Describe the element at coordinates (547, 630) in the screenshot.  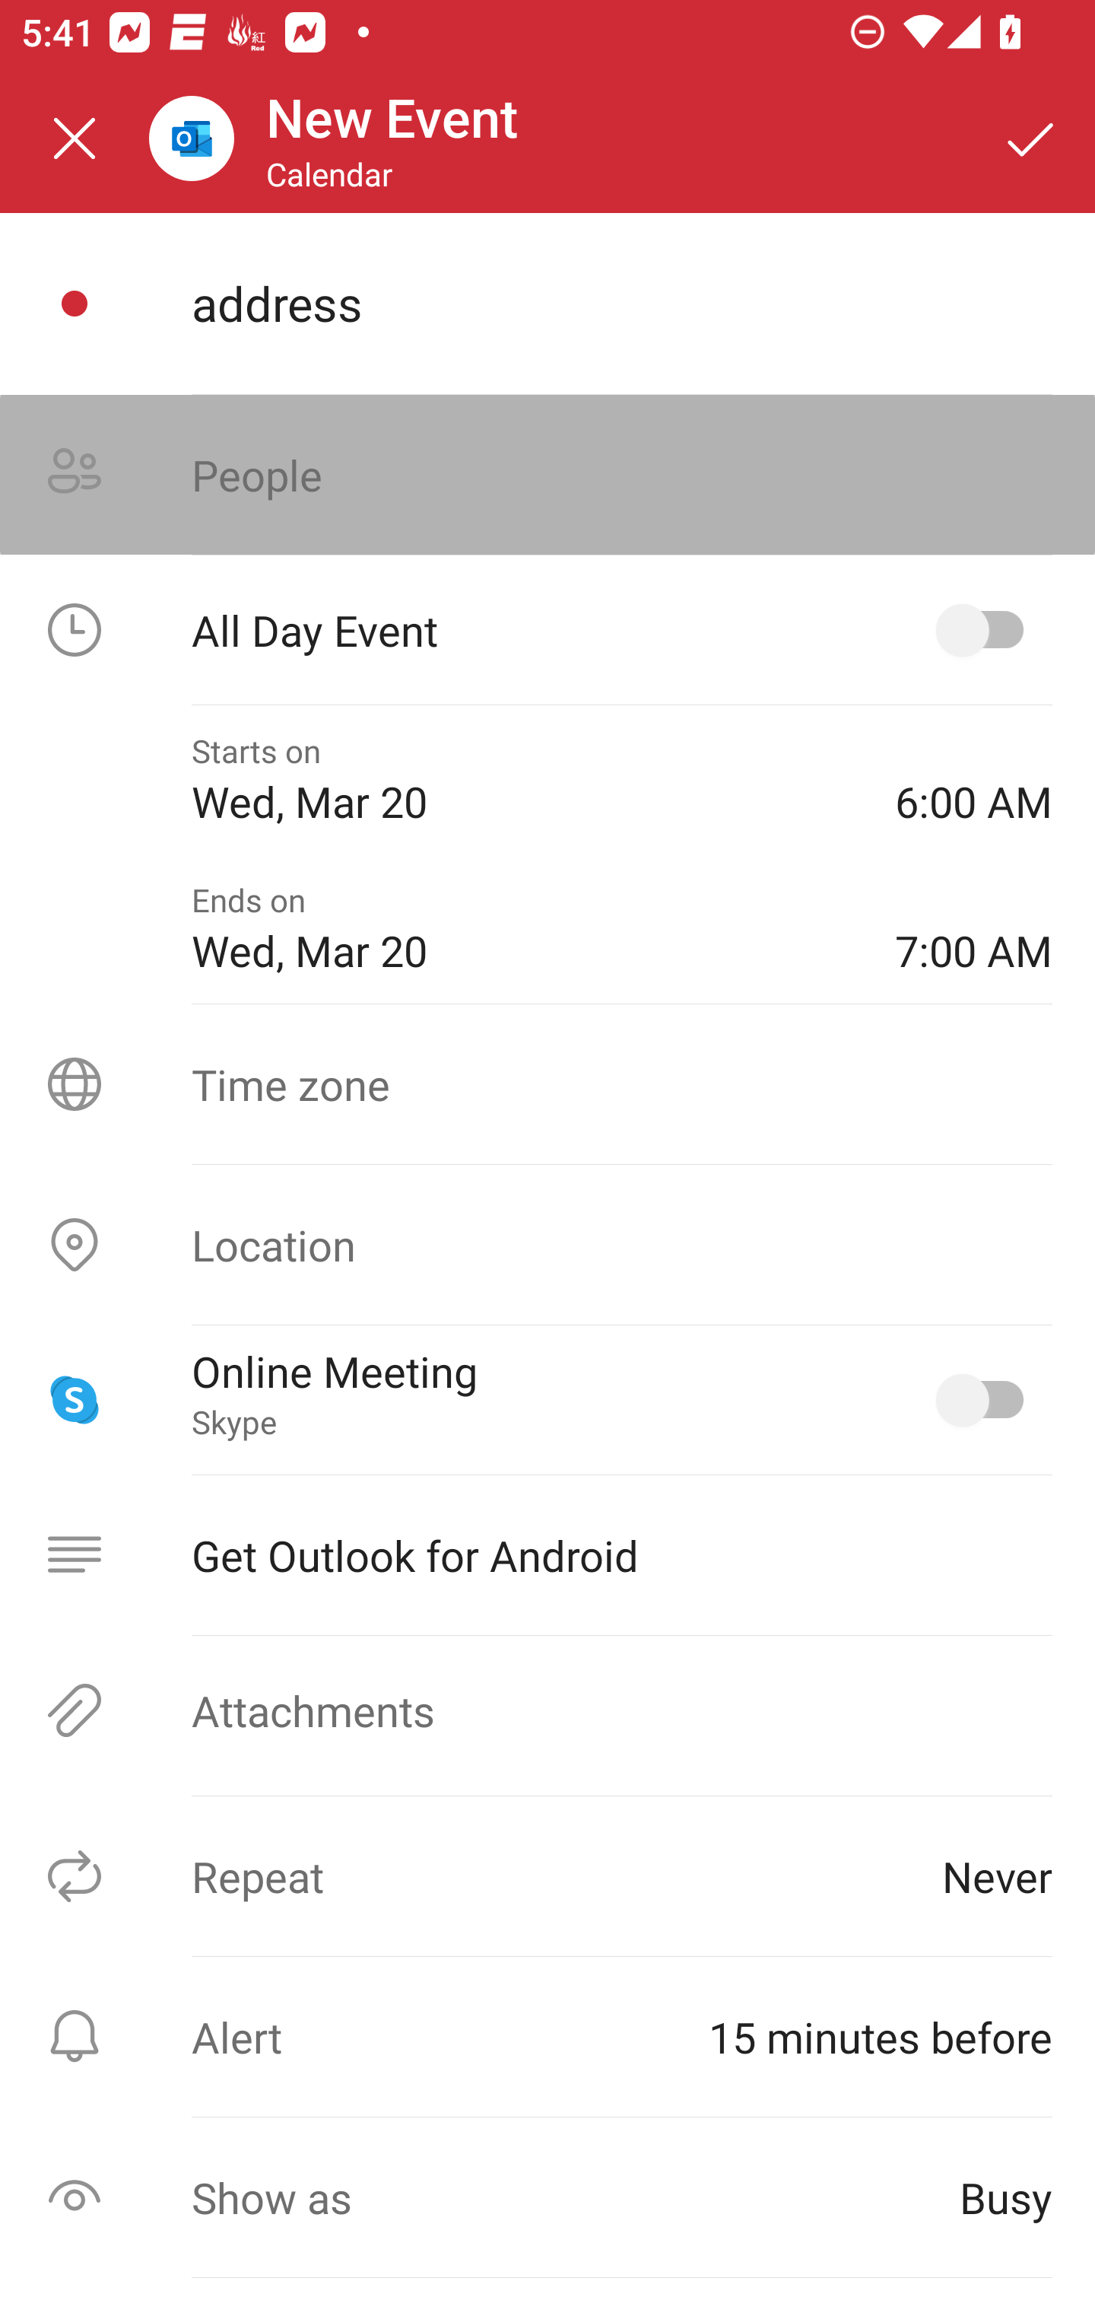
I see `All Day Event` at that location.